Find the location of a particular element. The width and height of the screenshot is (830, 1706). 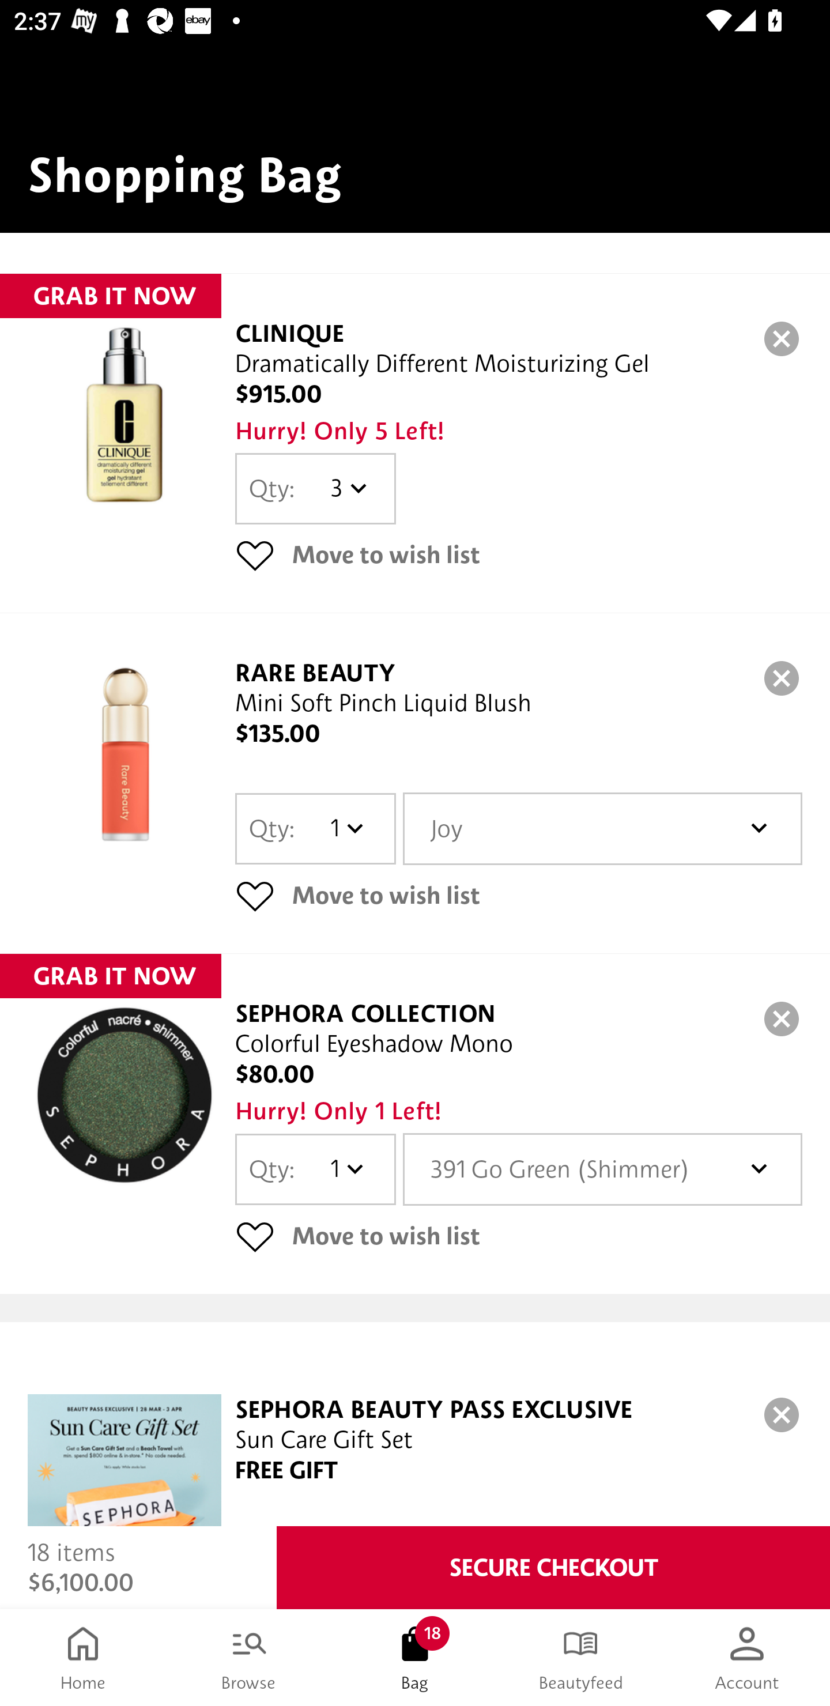

Joy is located at coordinates (602, 829).